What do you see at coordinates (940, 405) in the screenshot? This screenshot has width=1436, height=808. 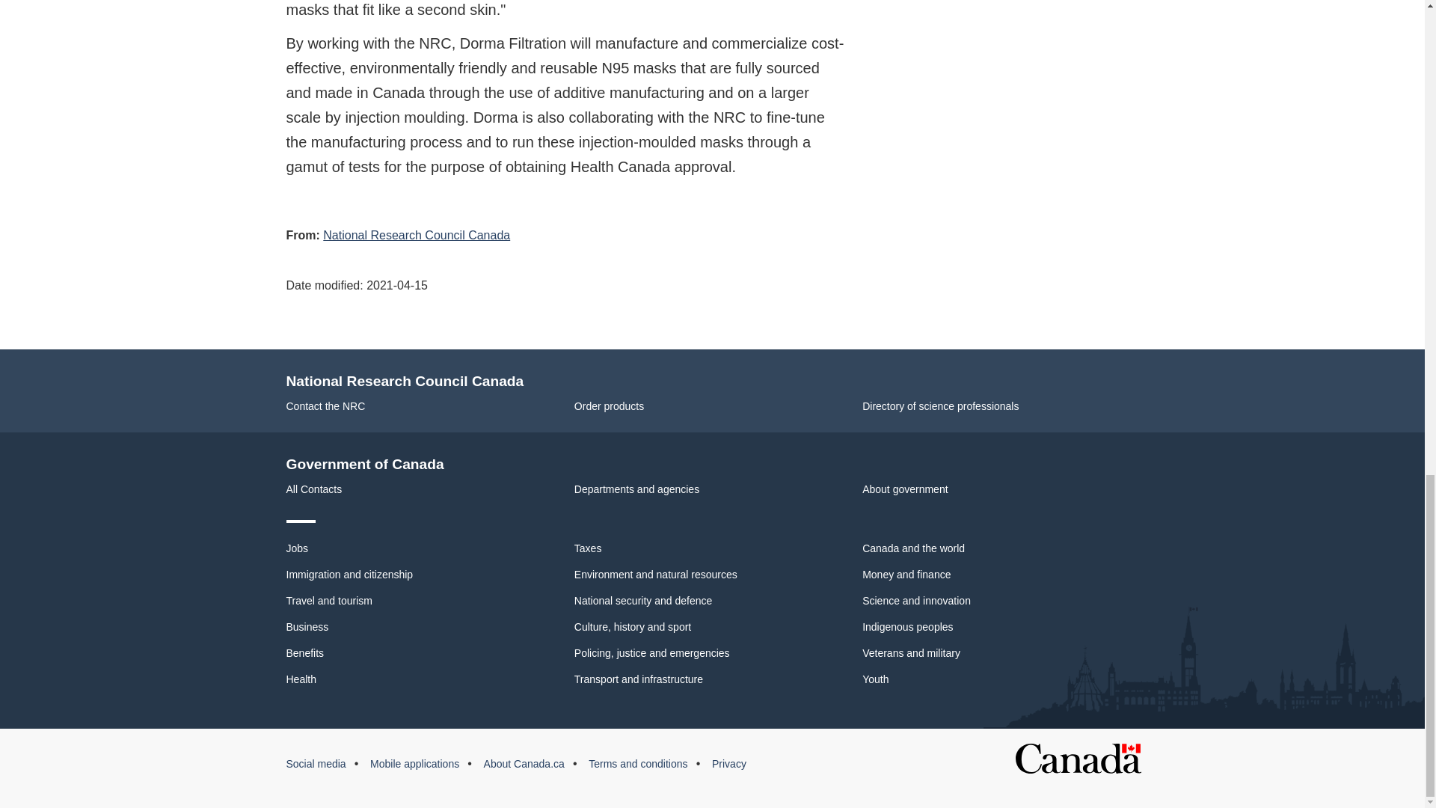 I see `Directory of science professionals` at bounding box center [940, 405].